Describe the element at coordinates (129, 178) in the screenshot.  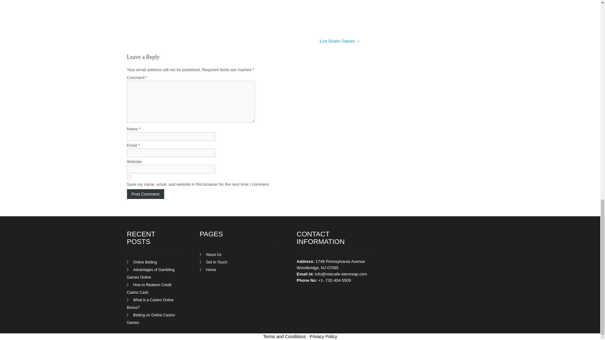
I see `yes` at that location.